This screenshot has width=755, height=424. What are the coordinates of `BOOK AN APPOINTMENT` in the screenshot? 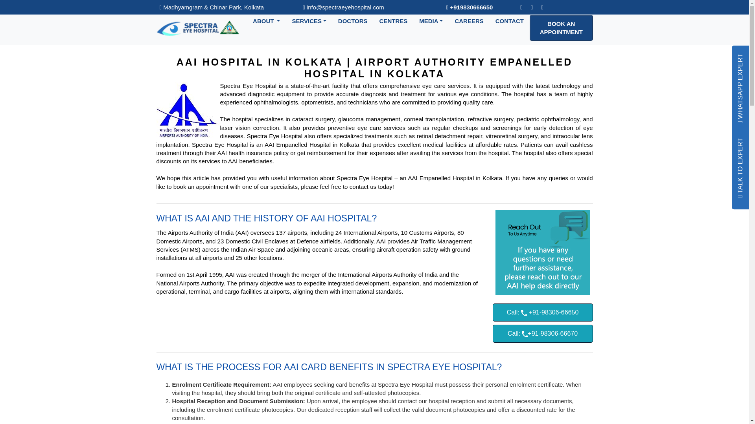 It's located at (561, 27).